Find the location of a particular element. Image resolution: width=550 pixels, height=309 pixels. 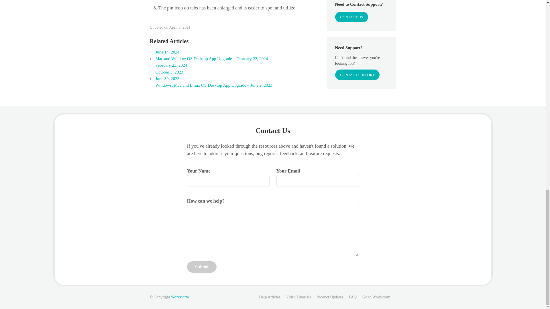

Help Articles is located at coordinates (269, 297).